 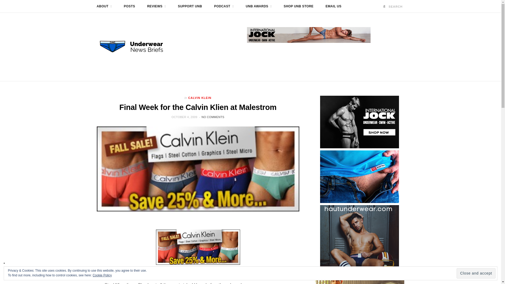 I want to click on EMAIL US, so click(x=334, y=6).